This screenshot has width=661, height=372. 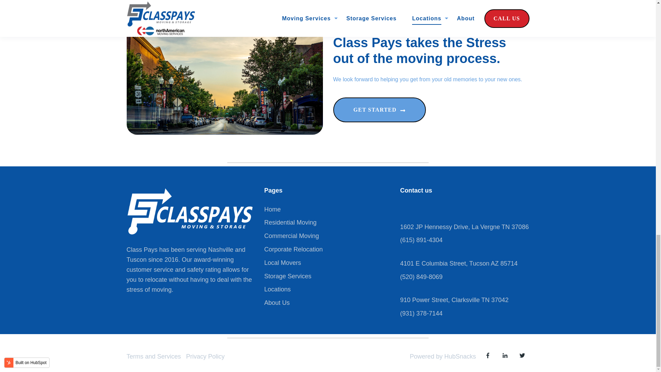 What do you see at coordinates (282, 263) in the screenshot?
I see `Local Movers` at bounding box center [282, 263].